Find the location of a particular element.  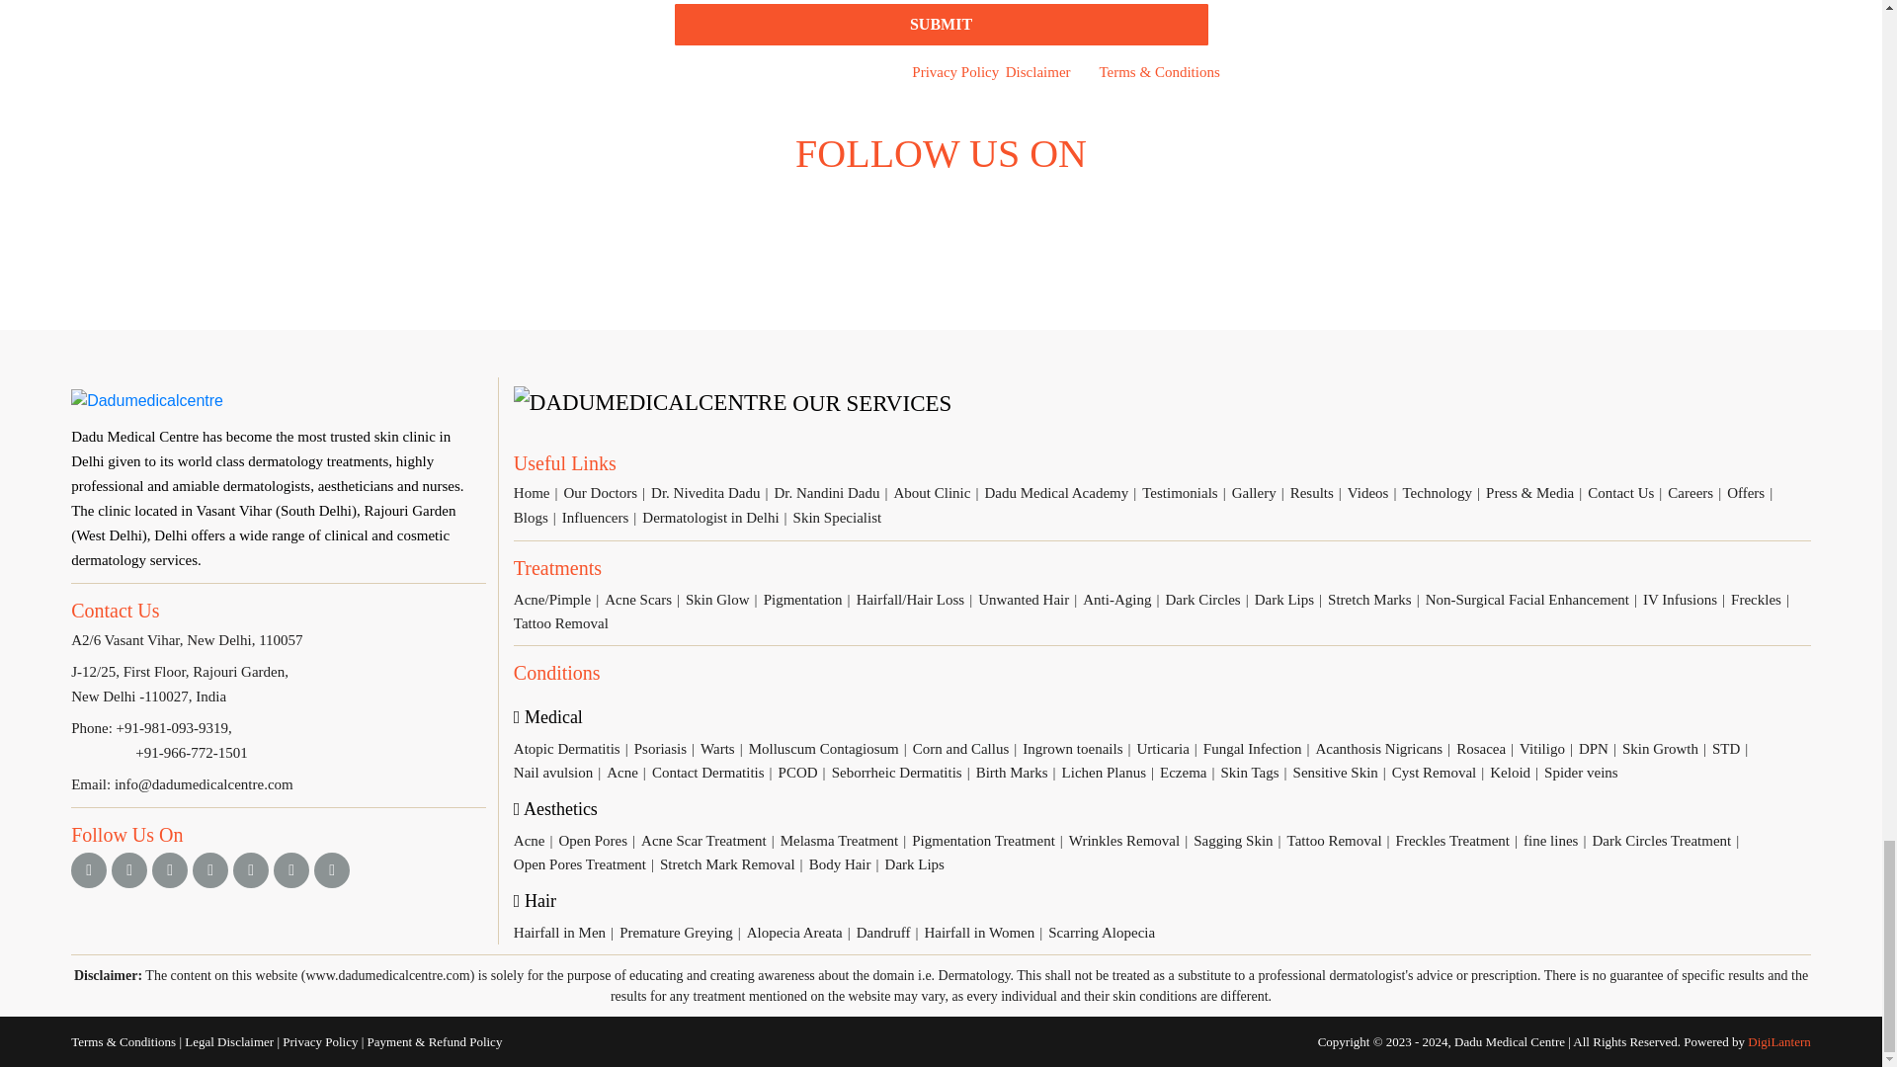

Soundcloud is located at coordinates (1184, 231).